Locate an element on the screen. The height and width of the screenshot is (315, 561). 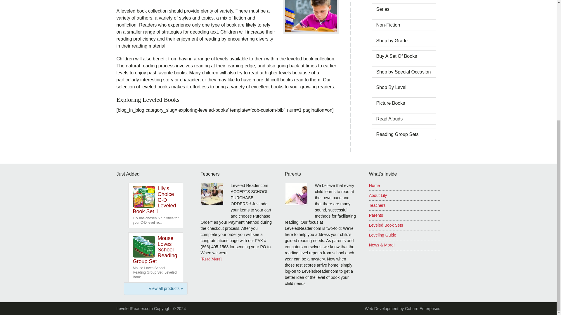
Shop by Grade is located at coordinates (392, 40).